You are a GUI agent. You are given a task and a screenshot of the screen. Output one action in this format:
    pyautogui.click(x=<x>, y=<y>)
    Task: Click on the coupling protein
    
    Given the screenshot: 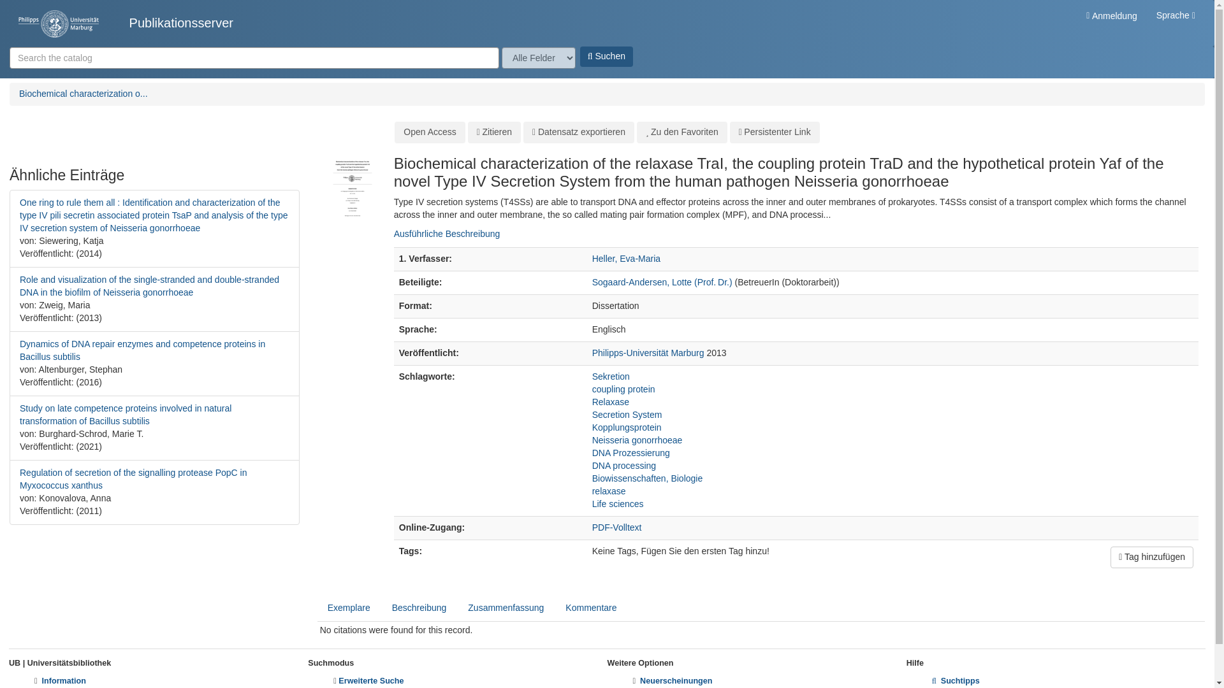 What is the action you would take?
    pyautogui.click(x=623, y=389)
    